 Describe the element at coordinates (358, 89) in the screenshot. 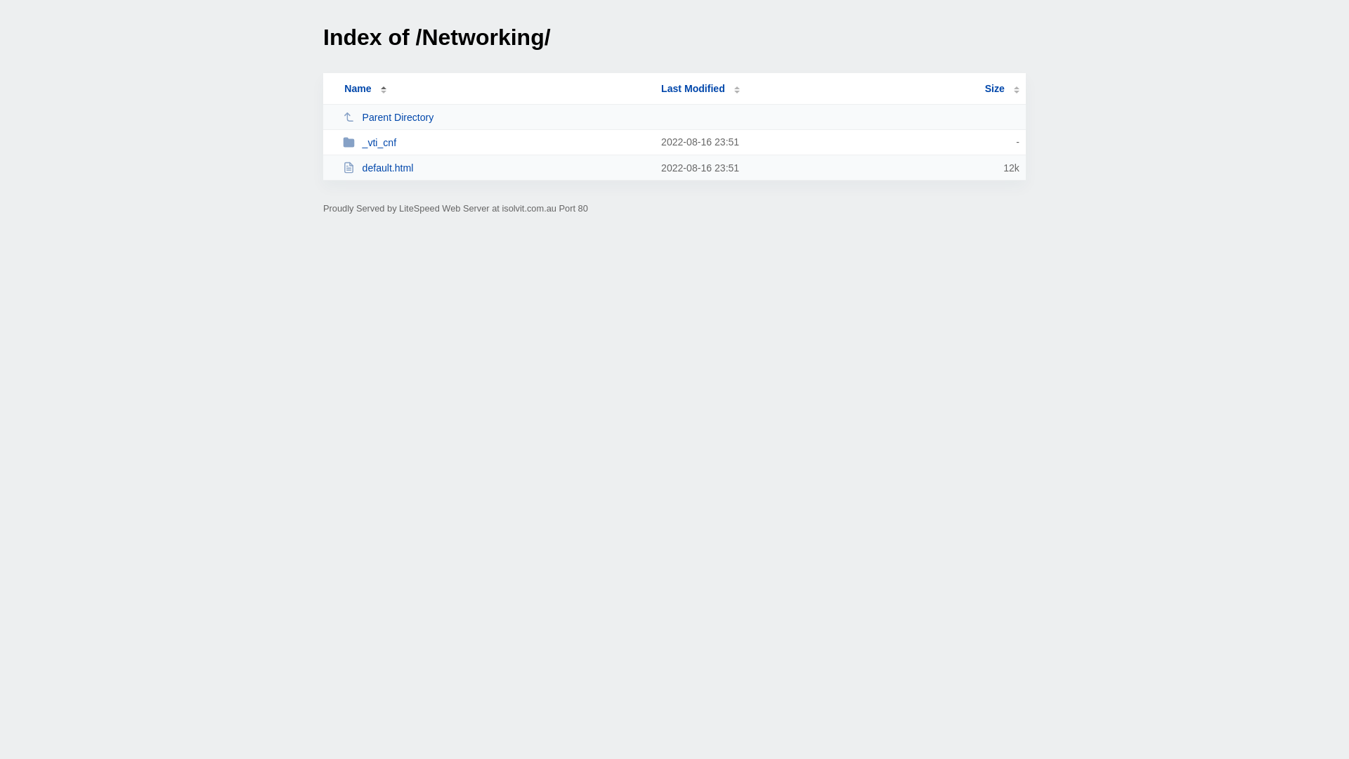

I see `Name` at that location.